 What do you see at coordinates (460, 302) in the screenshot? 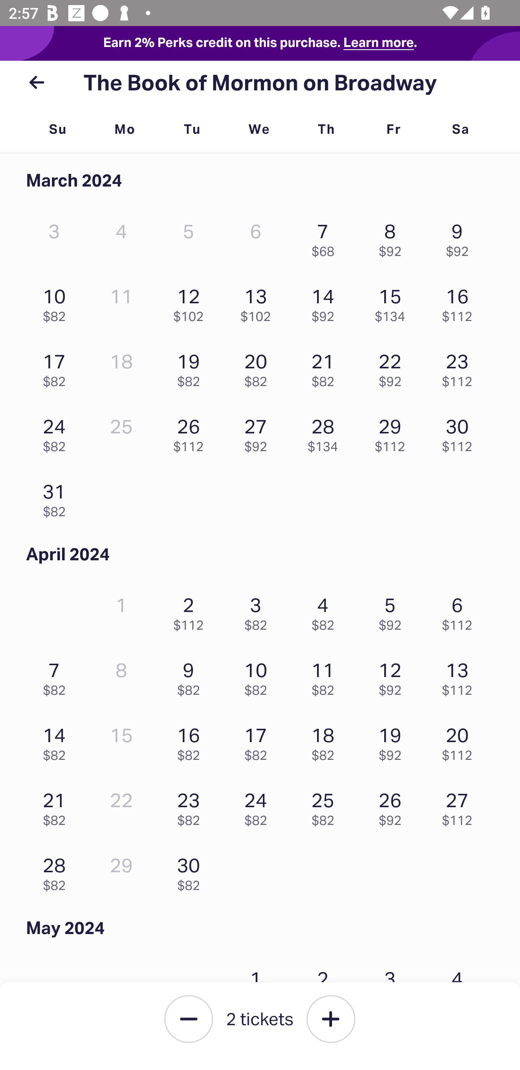
I see `16 $112` at bounding box center [460, 302].